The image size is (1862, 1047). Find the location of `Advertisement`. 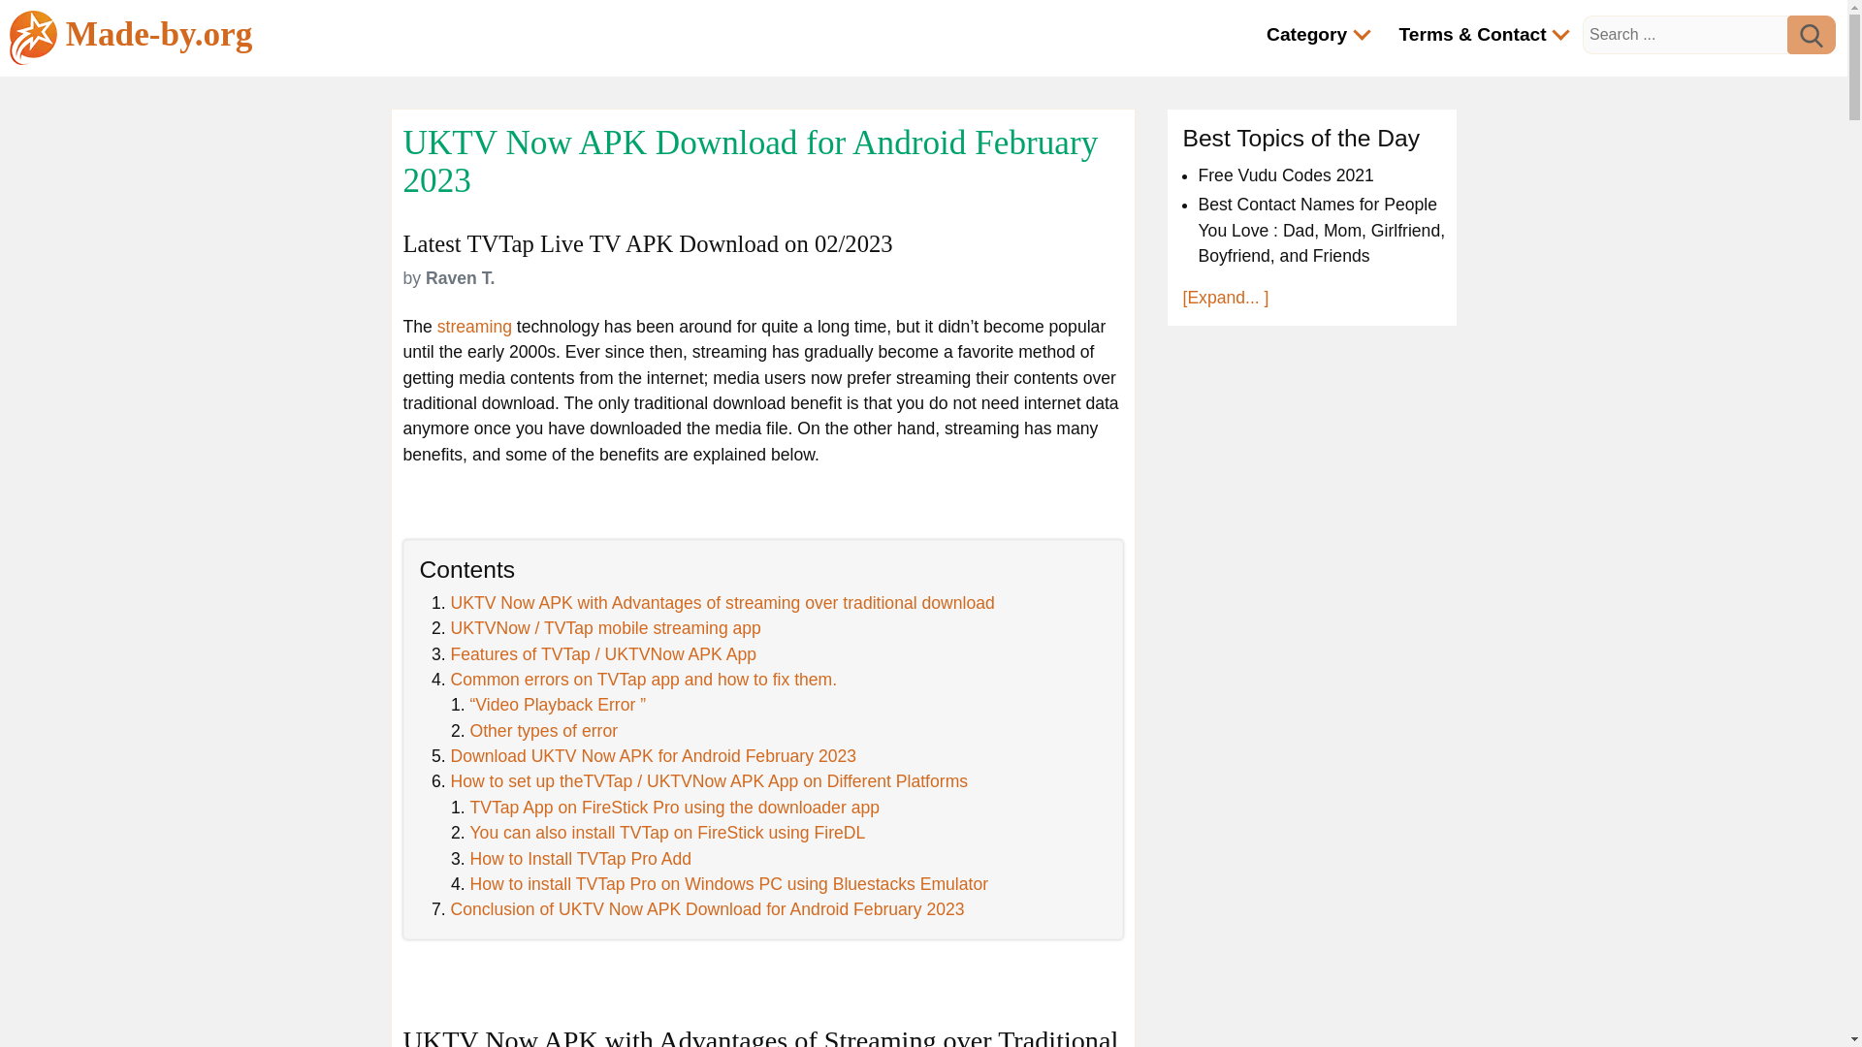

Advertisement is located at coordinates (1310, 989).